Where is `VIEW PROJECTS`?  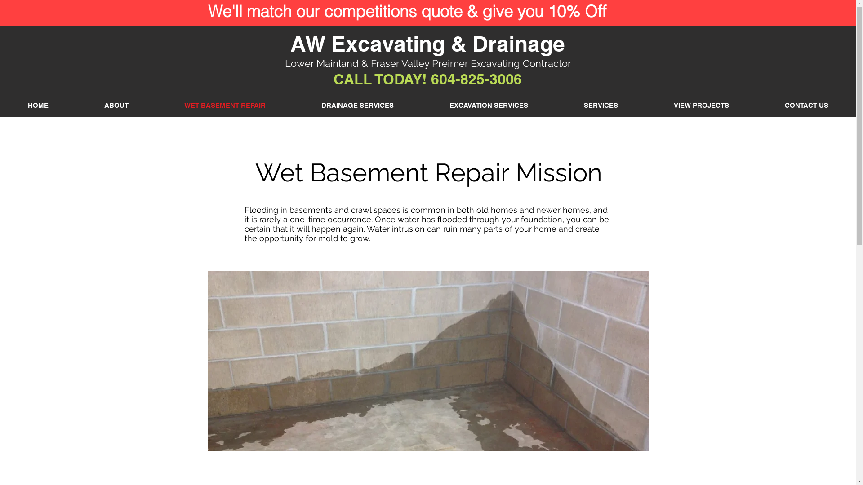
VIEW PROJECTS is located at coordinates (701, 105).